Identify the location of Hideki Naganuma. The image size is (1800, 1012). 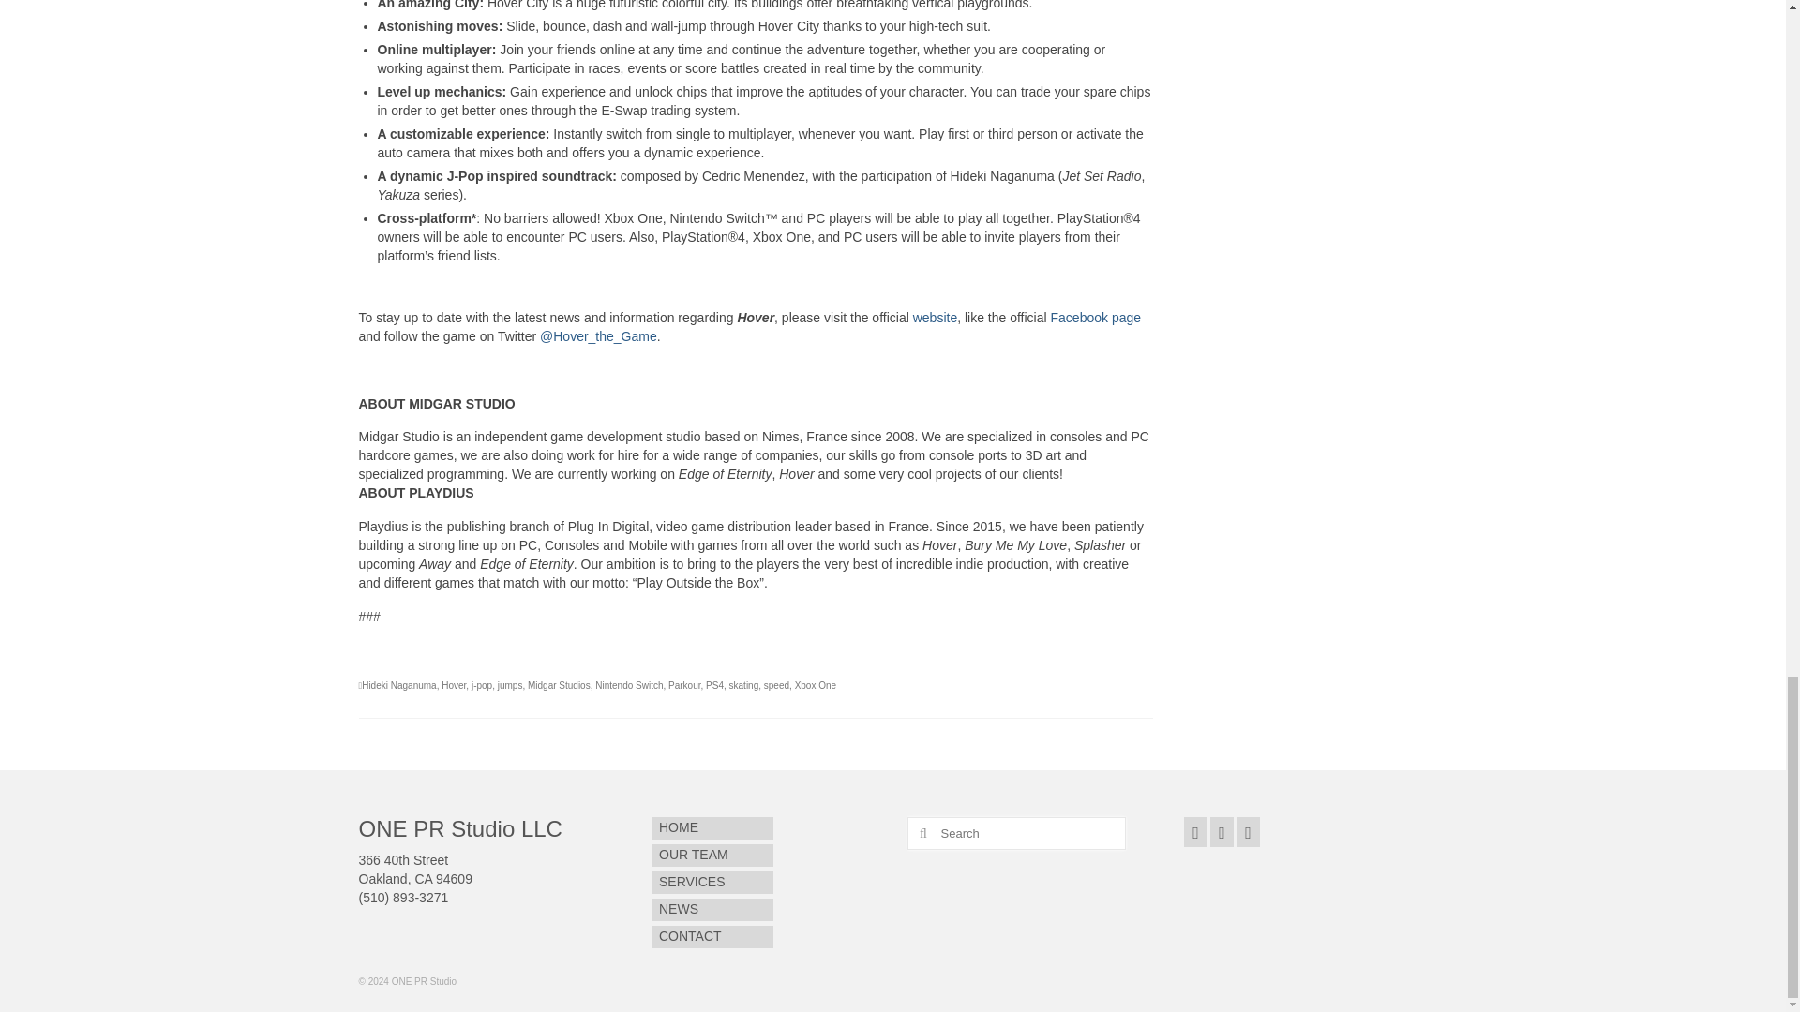
(399, 684).